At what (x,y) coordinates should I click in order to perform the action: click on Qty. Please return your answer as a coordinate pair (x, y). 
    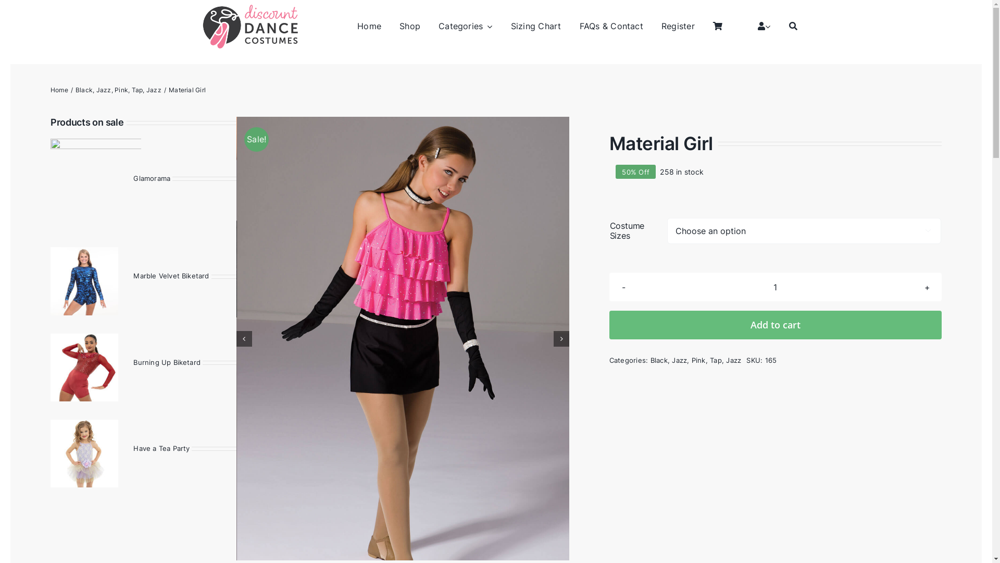
    Looking at the image, I should click on (776, 287).